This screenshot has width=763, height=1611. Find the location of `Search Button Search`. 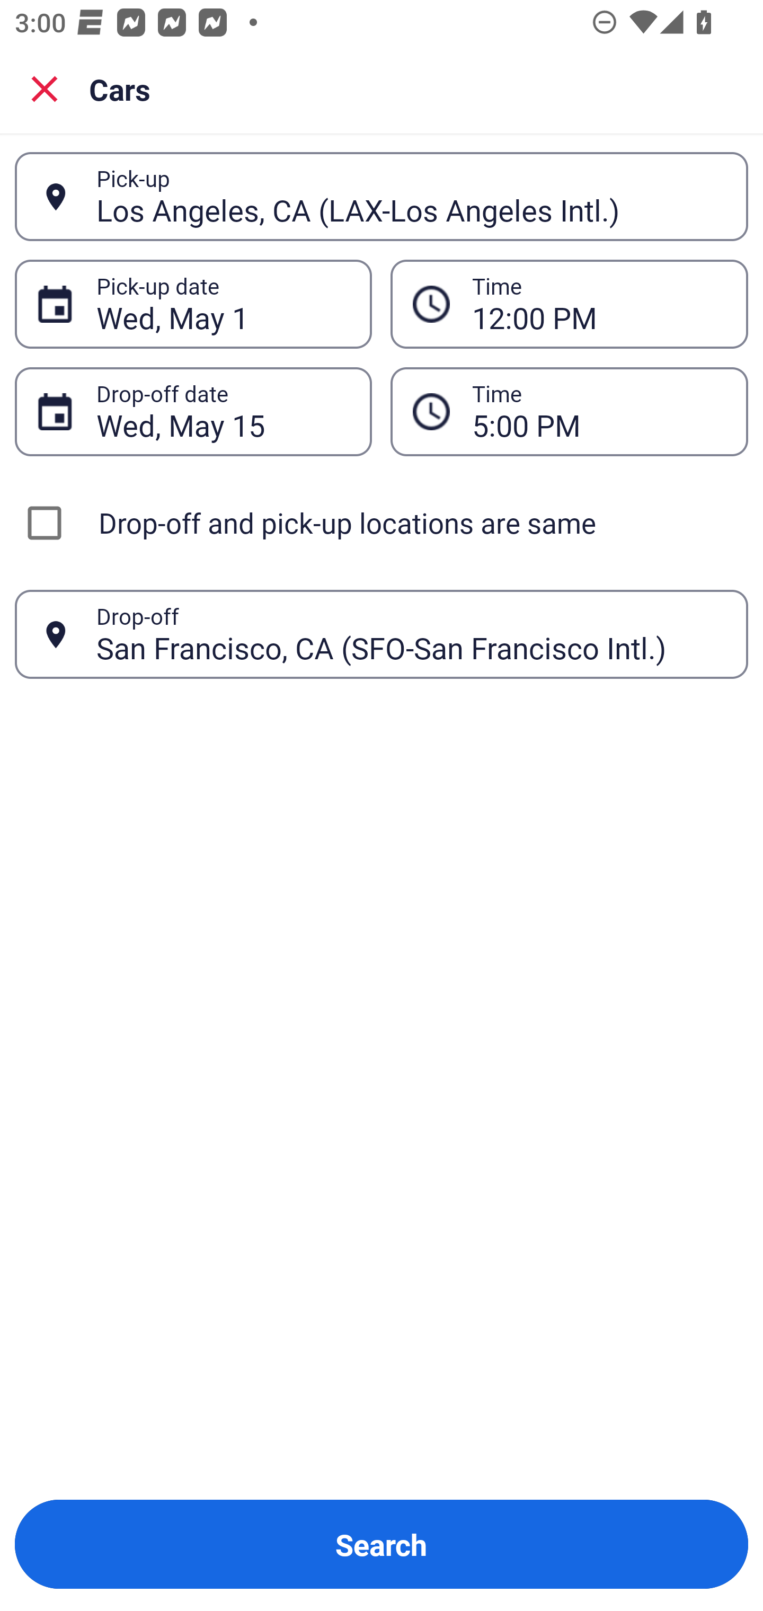

Search Button Search is located at coordinates (381, 1544).